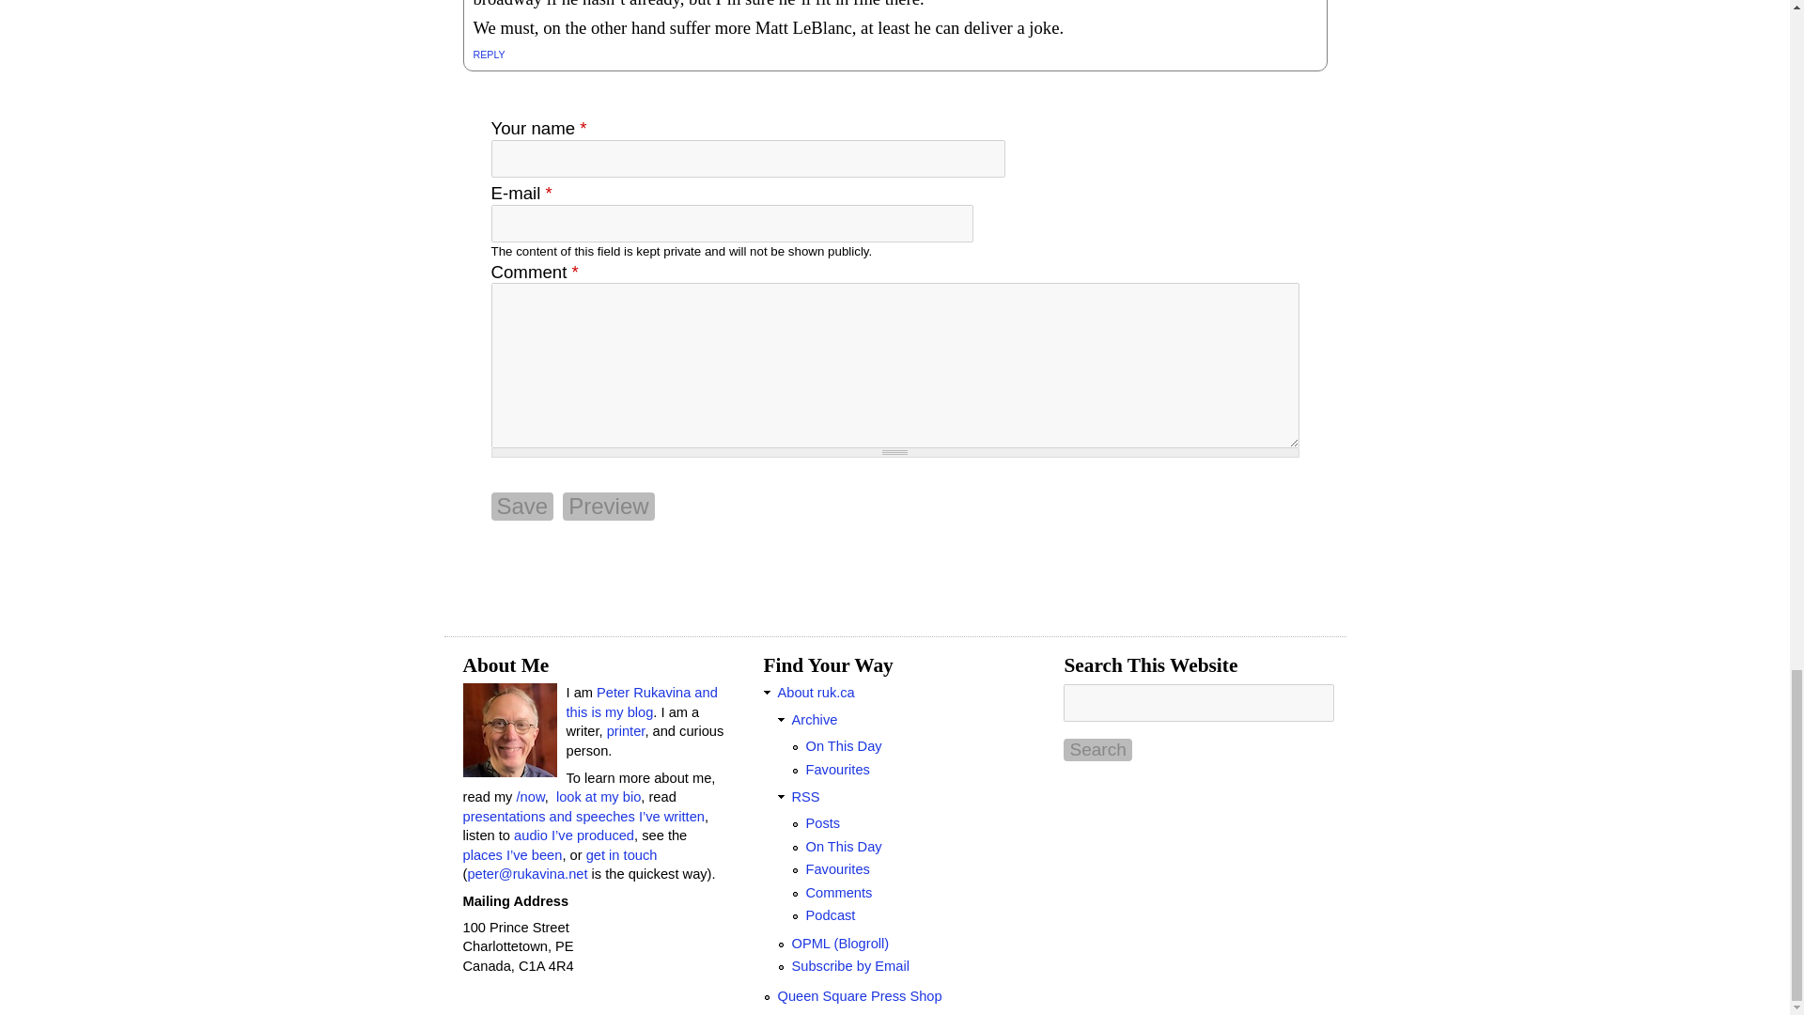 The height and width of the screenshot is (1015, 1804). I want to click on Monthly archive of all posts on this site., so click(814, 720).